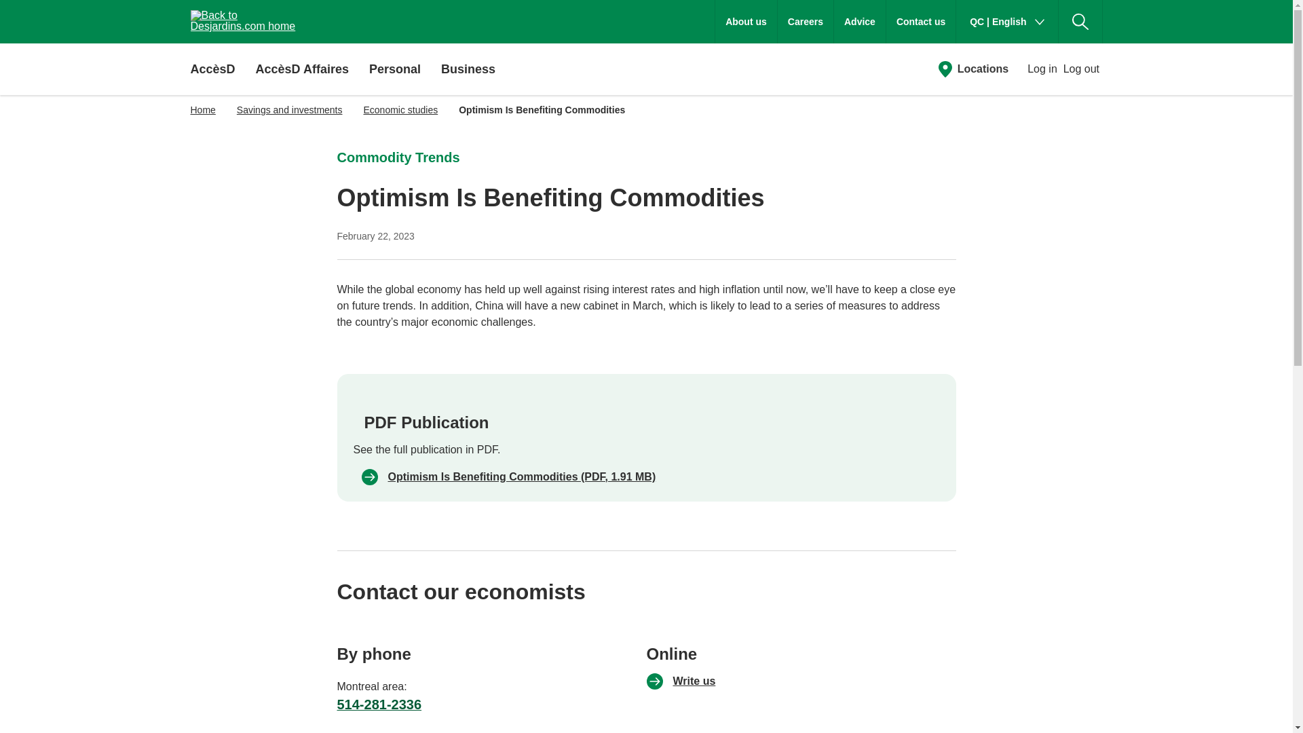 This screenshot has width=1303, height=733. I want to click on Personal, so click(395, 68).